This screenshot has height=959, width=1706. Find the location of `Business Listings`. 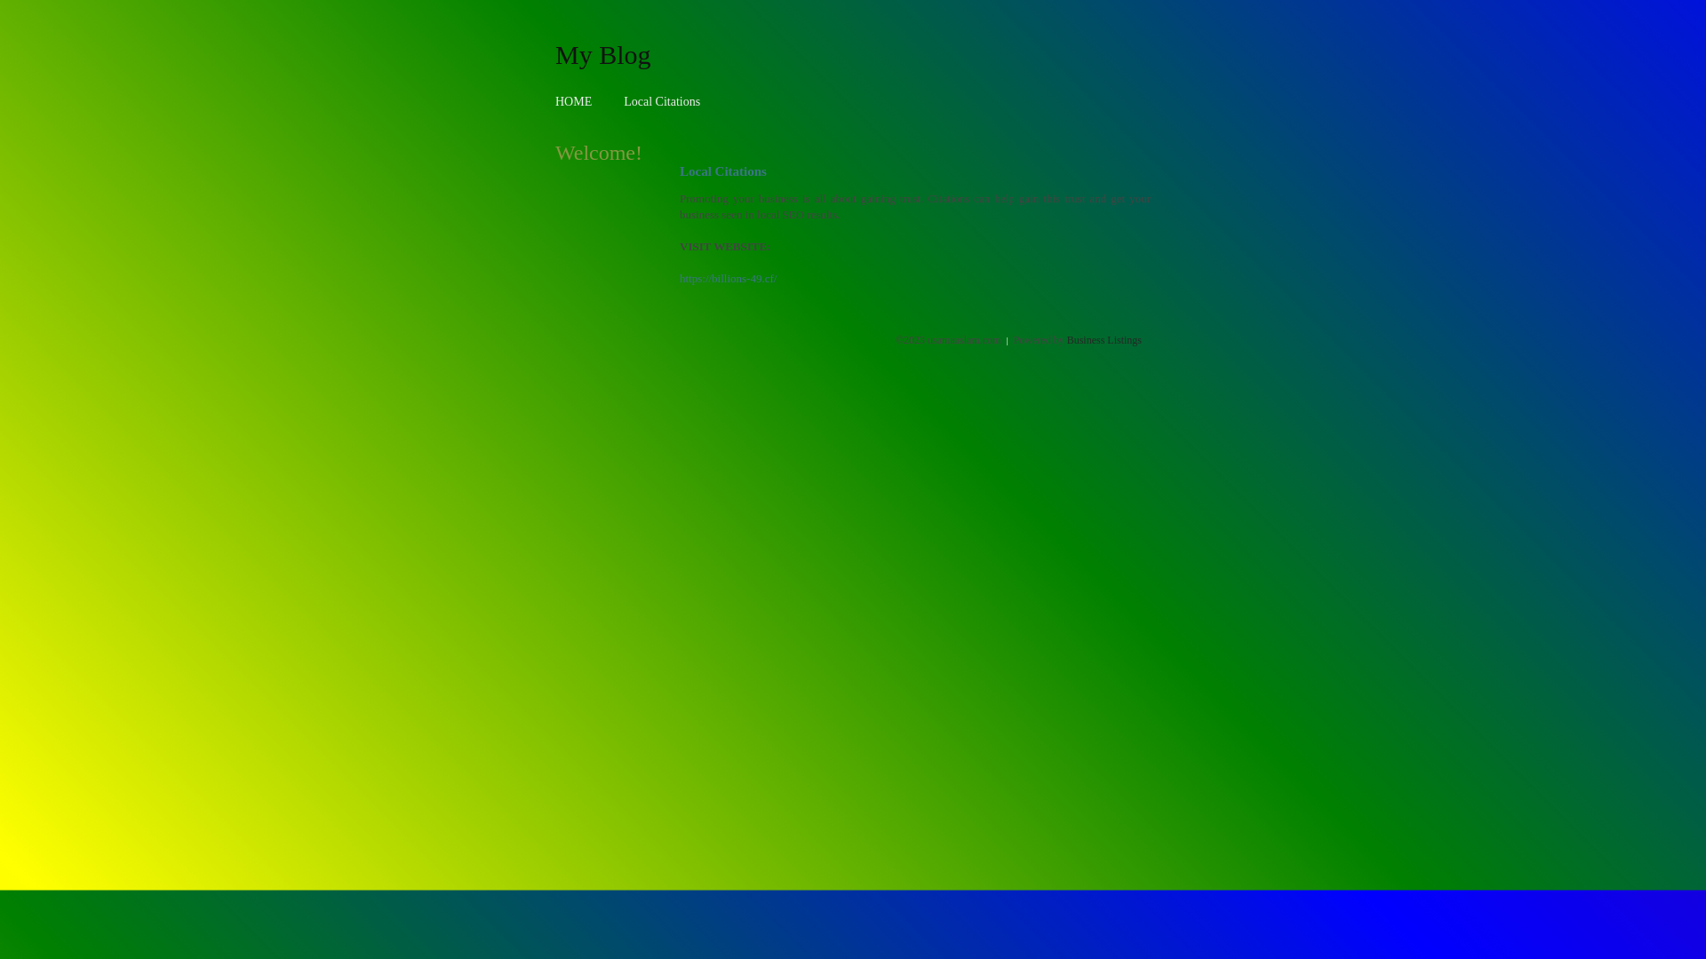

Business Listings is located at coordinates (1104, 340).